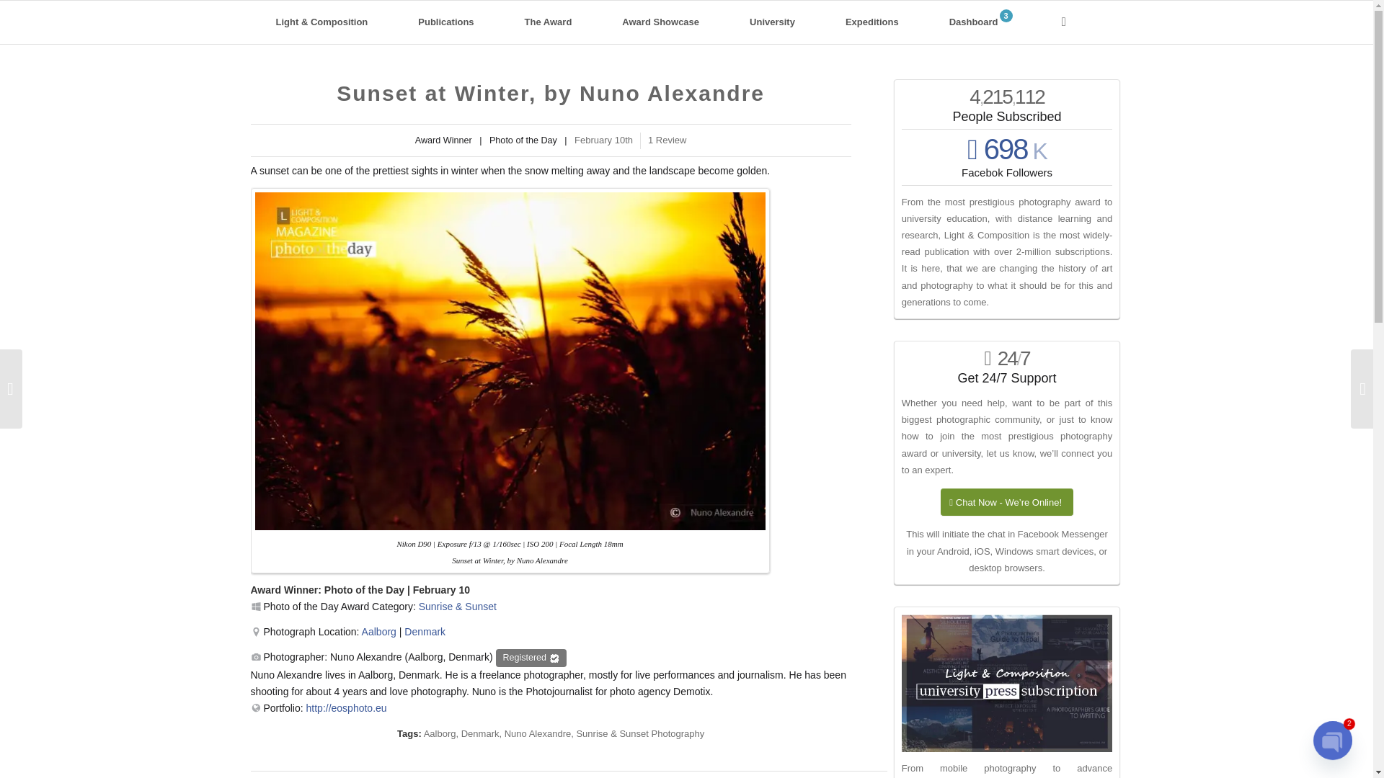 Image resolution: width=1384 pixels, height=778 pixels. What do you see at coordinates (378, 631) in the screenshot?
I see `Aalborg` at bounding box center [378, 631].